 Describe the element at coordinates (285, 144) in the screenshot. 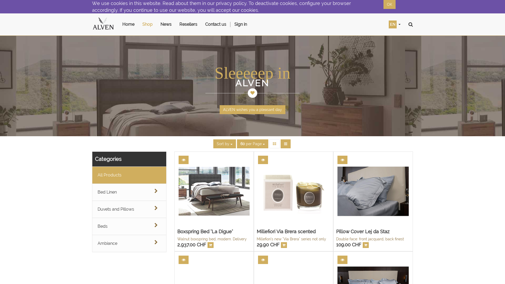

I see `List View` at that location.